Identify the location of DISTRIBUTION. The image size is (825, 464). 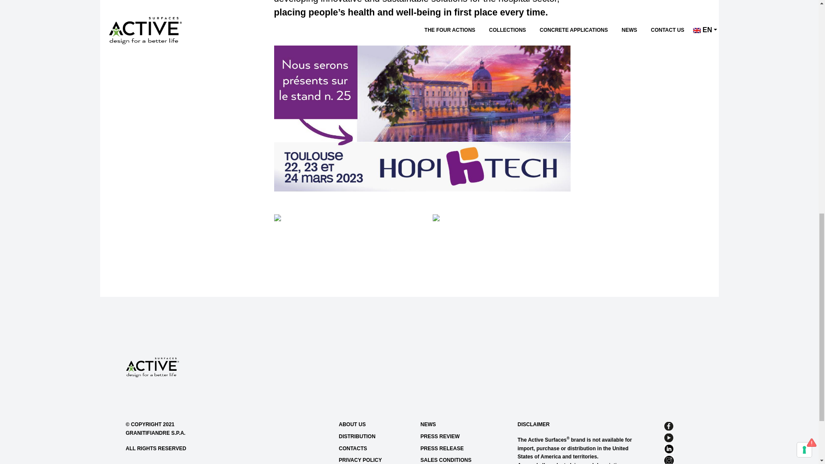
(376, 437).